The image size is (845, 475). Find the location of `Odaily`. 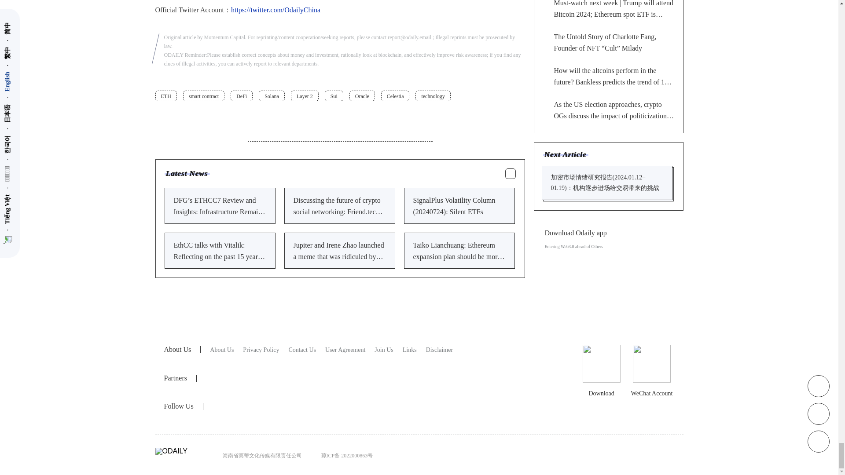

Odaily is located at coordinates (383, 350).